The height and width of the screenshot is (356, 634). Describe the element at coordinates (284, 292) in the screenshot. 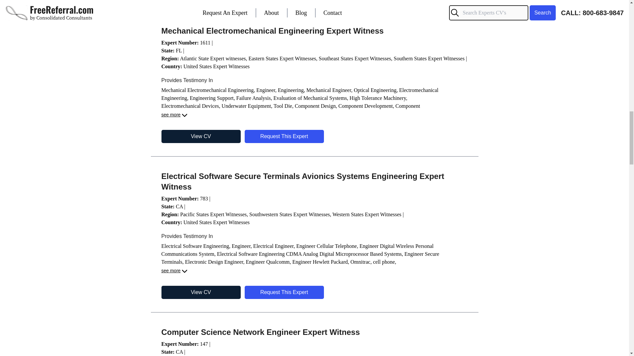

I see `Request This Expert` at that location.